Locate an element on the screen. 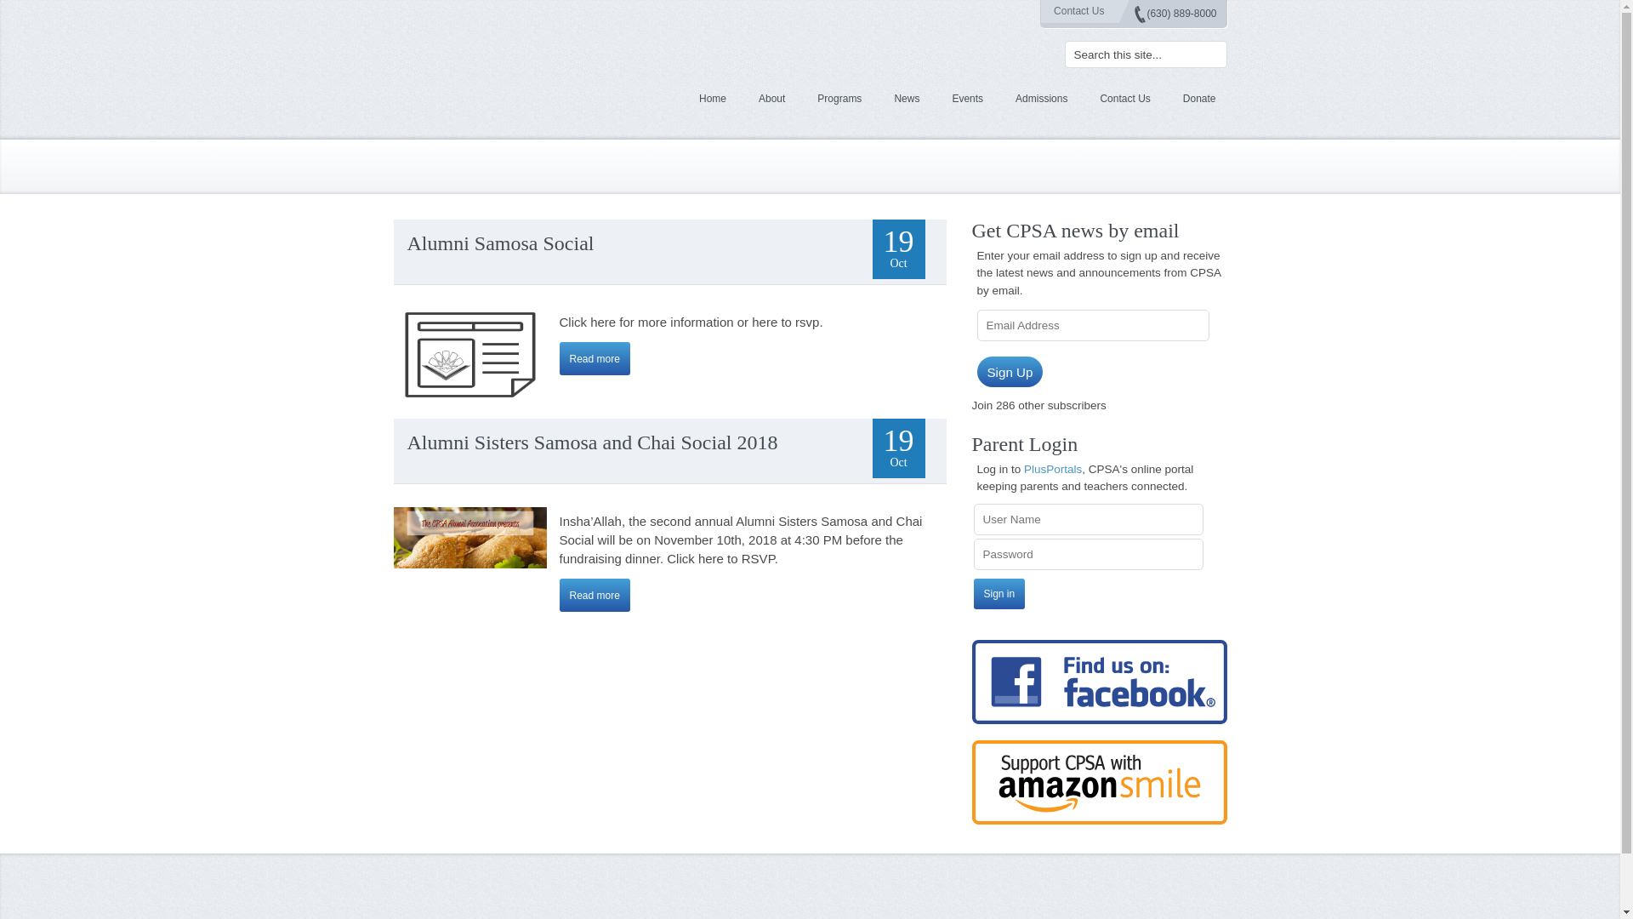  Home is located at coordinates (713, 99).